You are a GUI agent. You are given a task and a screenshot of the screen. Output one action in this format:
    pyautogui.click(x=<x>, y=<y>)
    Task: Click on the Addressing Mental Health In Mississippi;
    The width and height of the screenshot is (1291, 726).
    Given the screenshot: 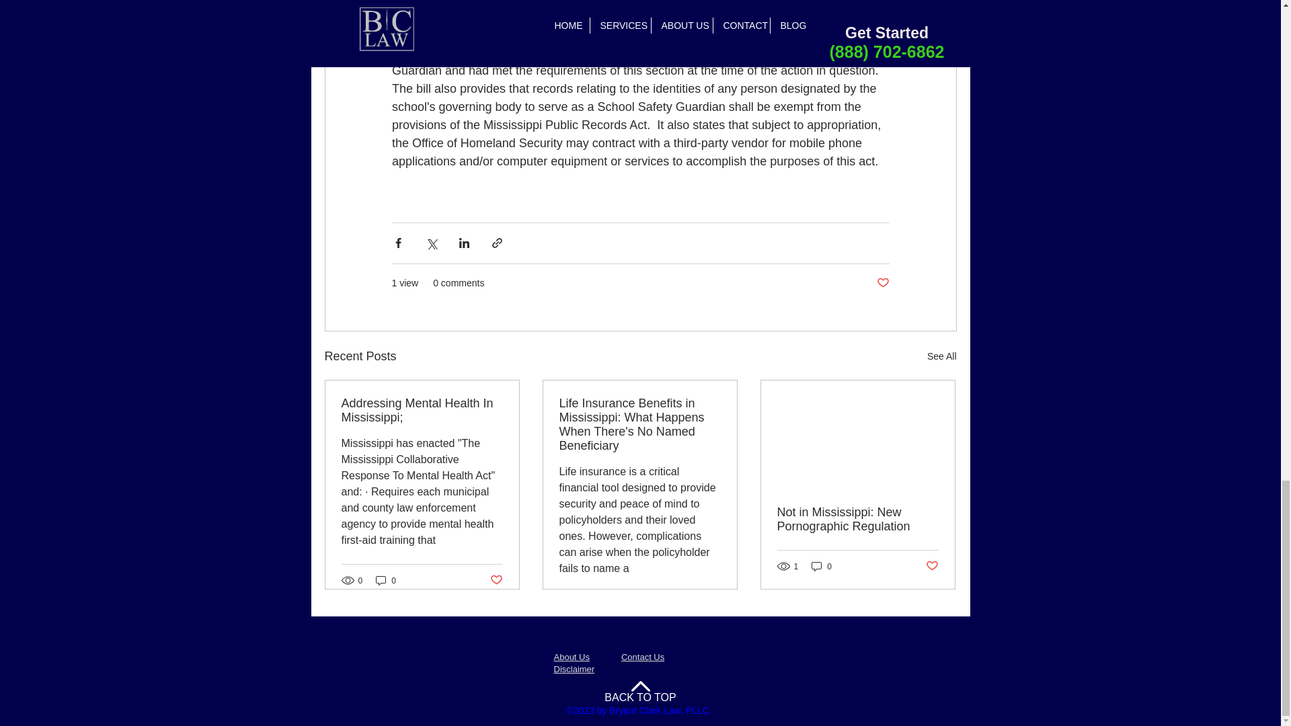 What is the action you would take?
    pyautogui.click(x=422, y=410)
    